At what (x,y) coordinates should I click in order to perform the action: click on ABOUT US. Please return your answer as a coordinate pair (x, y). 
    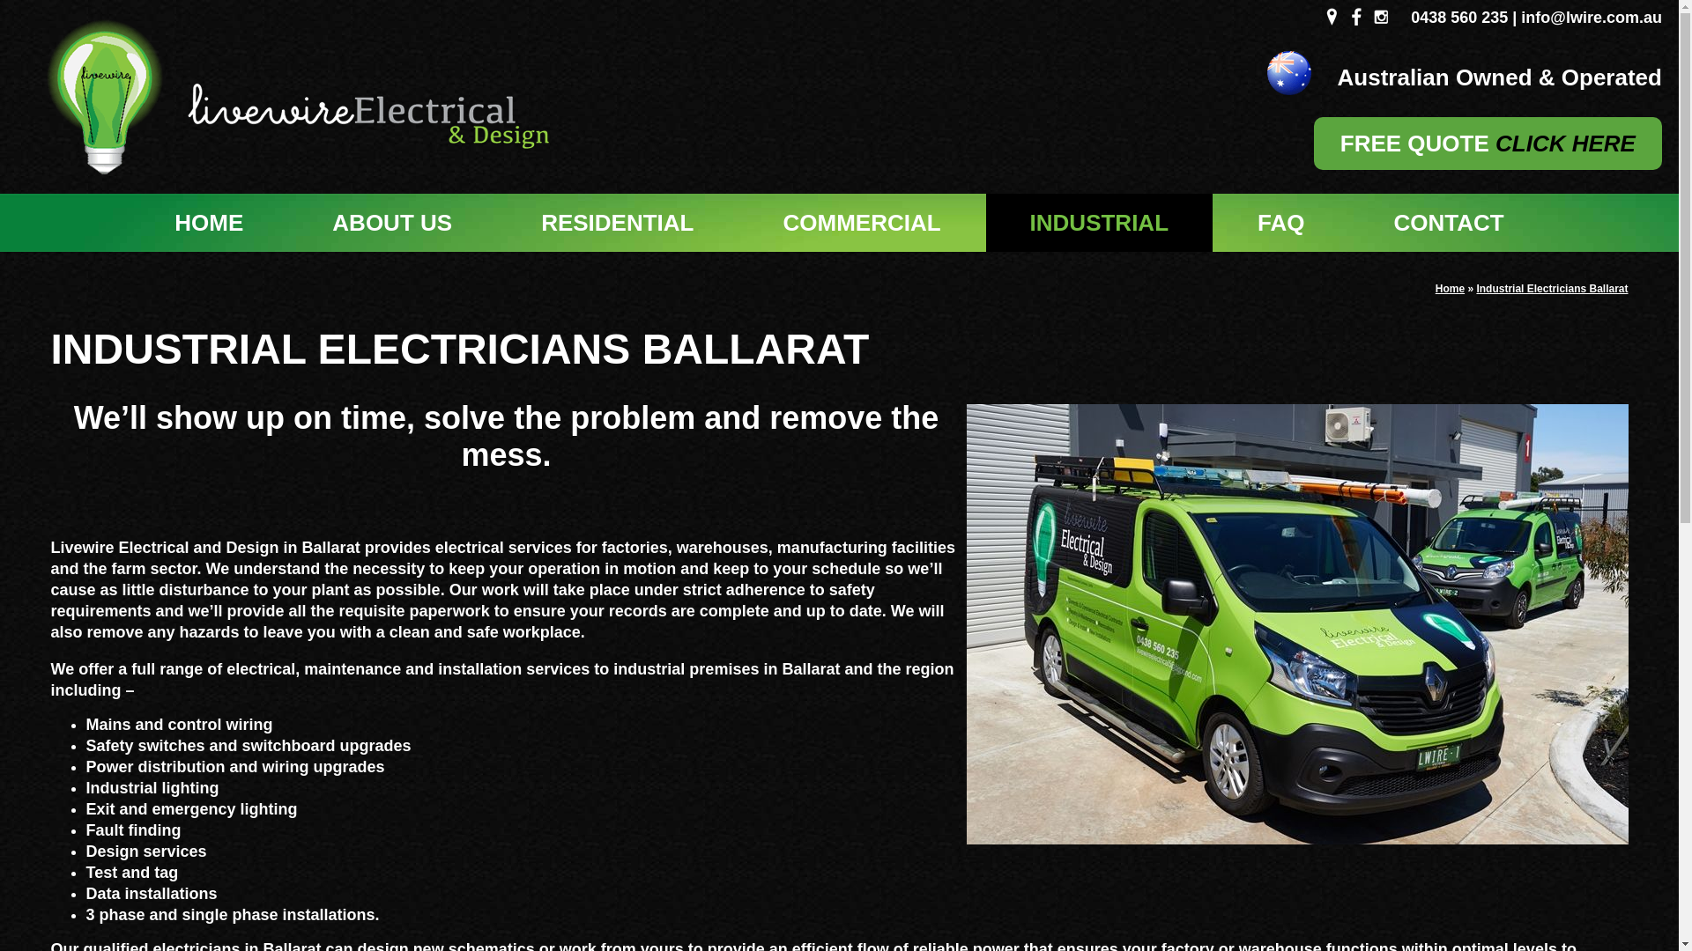
    Looking at the image, I should click on (392, 223).